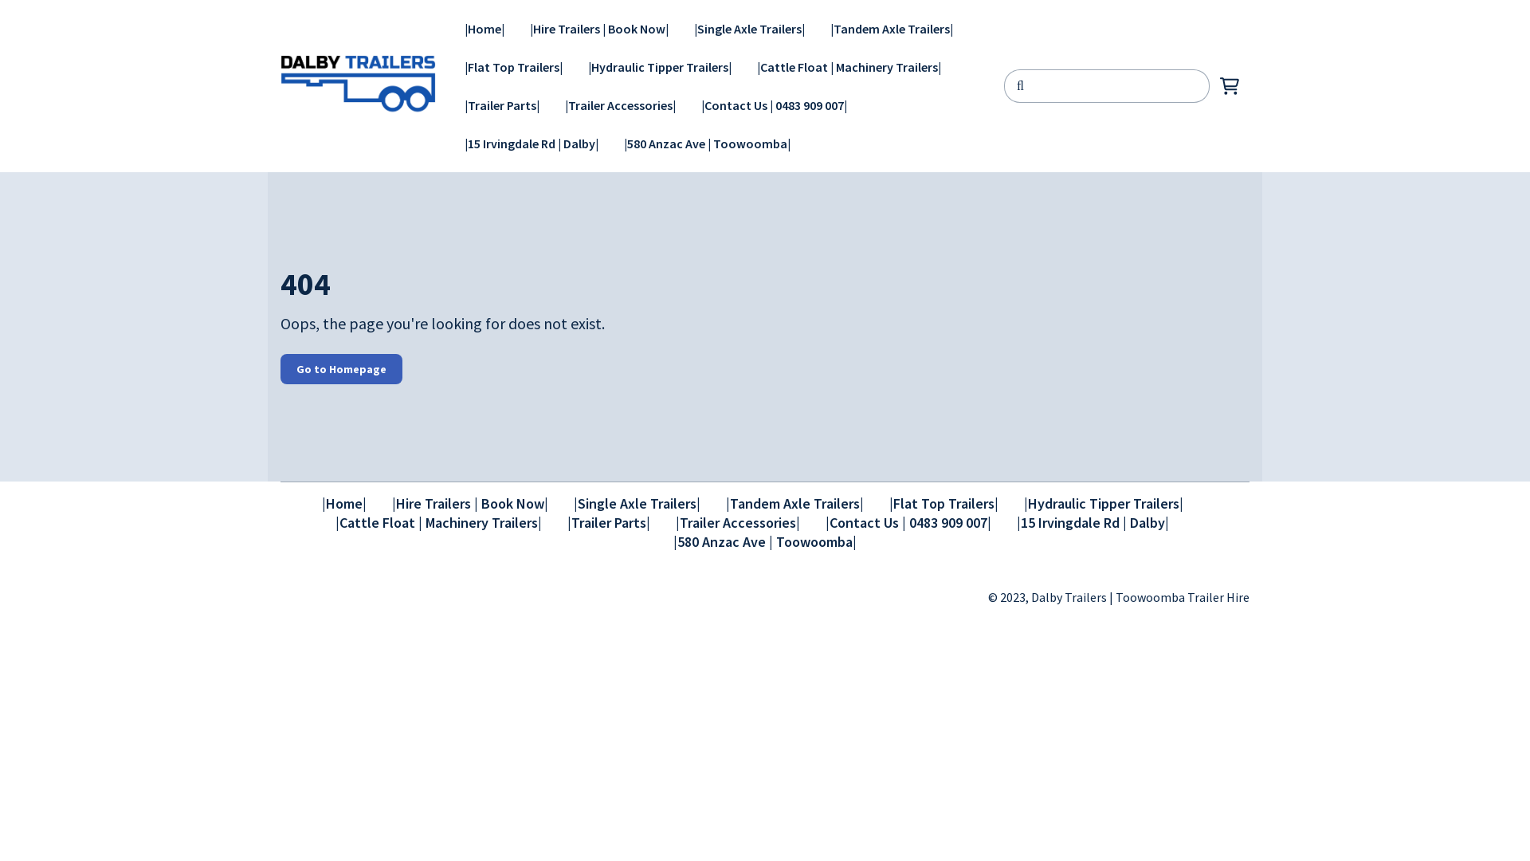 This screenshot has height=861, width=1530. Describe the element at coordinates (1093, 523) in the screenshot. I see `|15 Irvingdale Rd | Dalby|` at that location.